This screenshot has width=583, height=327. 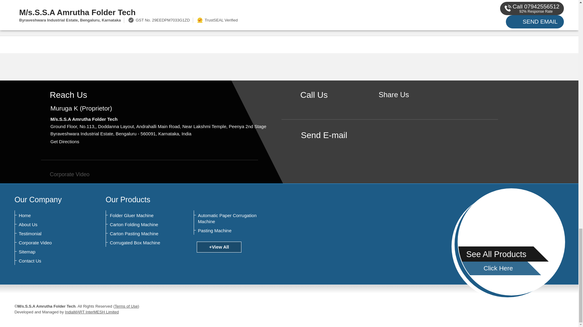 What do you see at coordinates (412, 105) in the screenshot?
I see `LinkedIn` at bounding box center [412, 105].